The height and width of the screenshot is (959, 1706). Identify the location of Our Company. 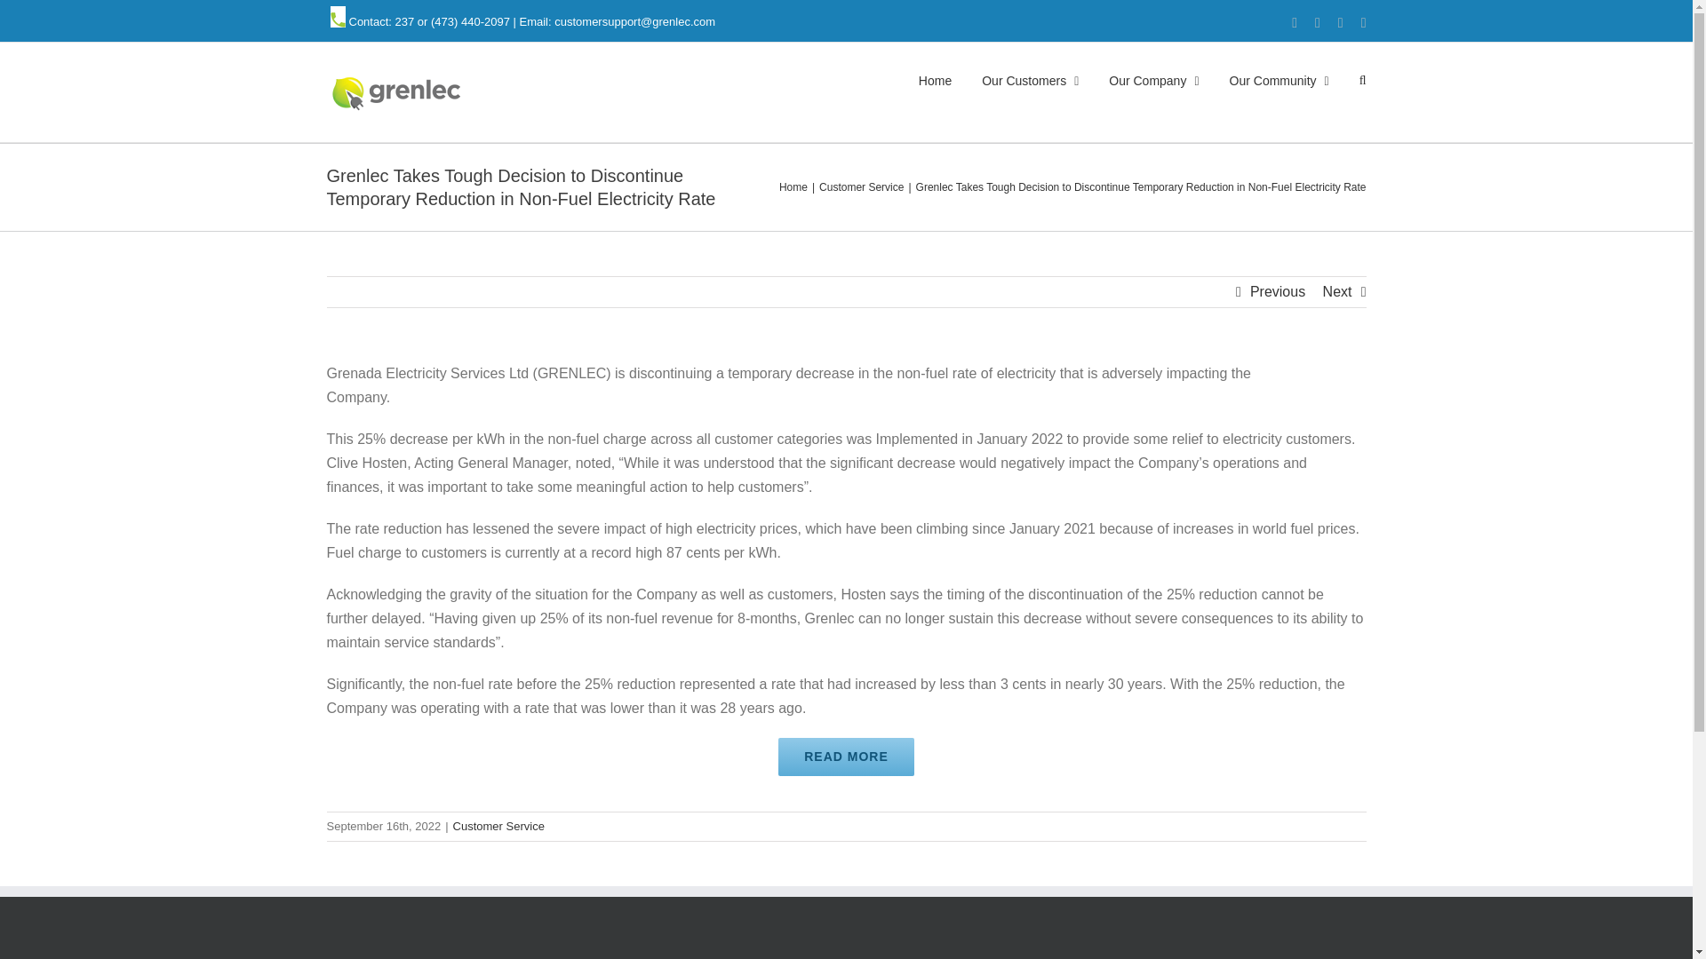
(1153, 79).